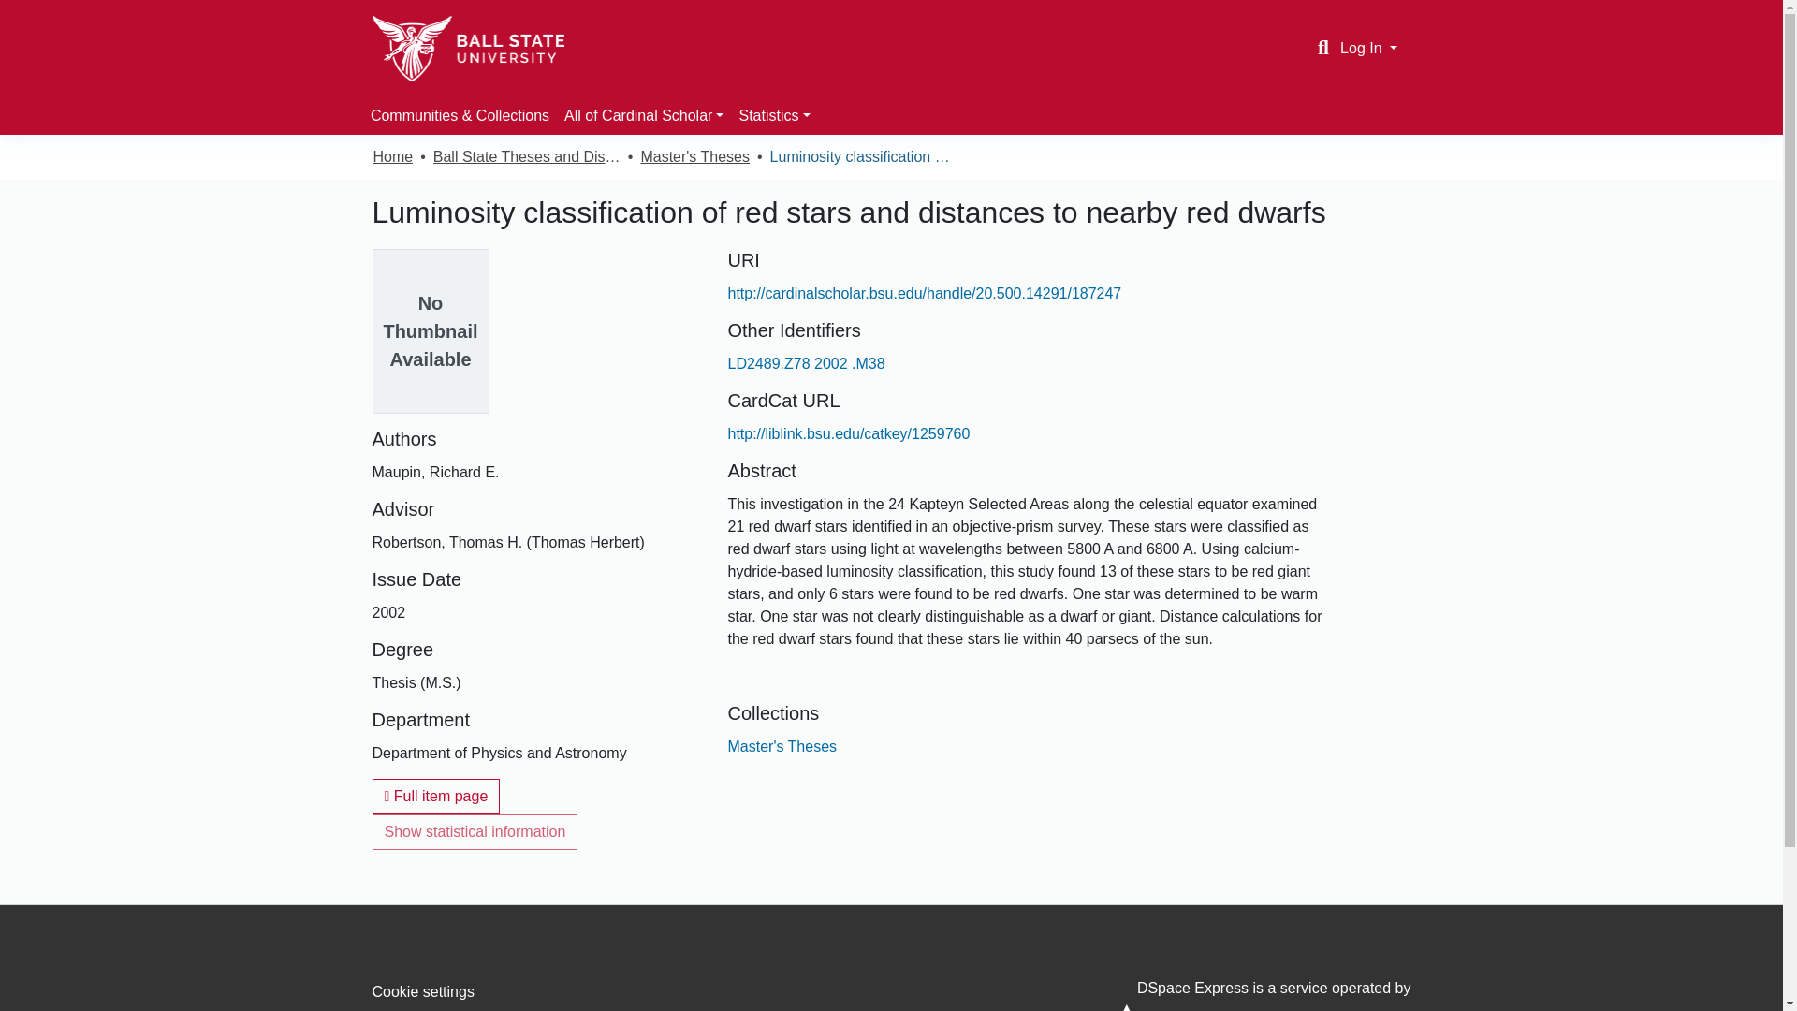  What do you see at coordinates (423, 991) in the screenshot?
I see `Cookie settings` at bounding box center [423, 991].